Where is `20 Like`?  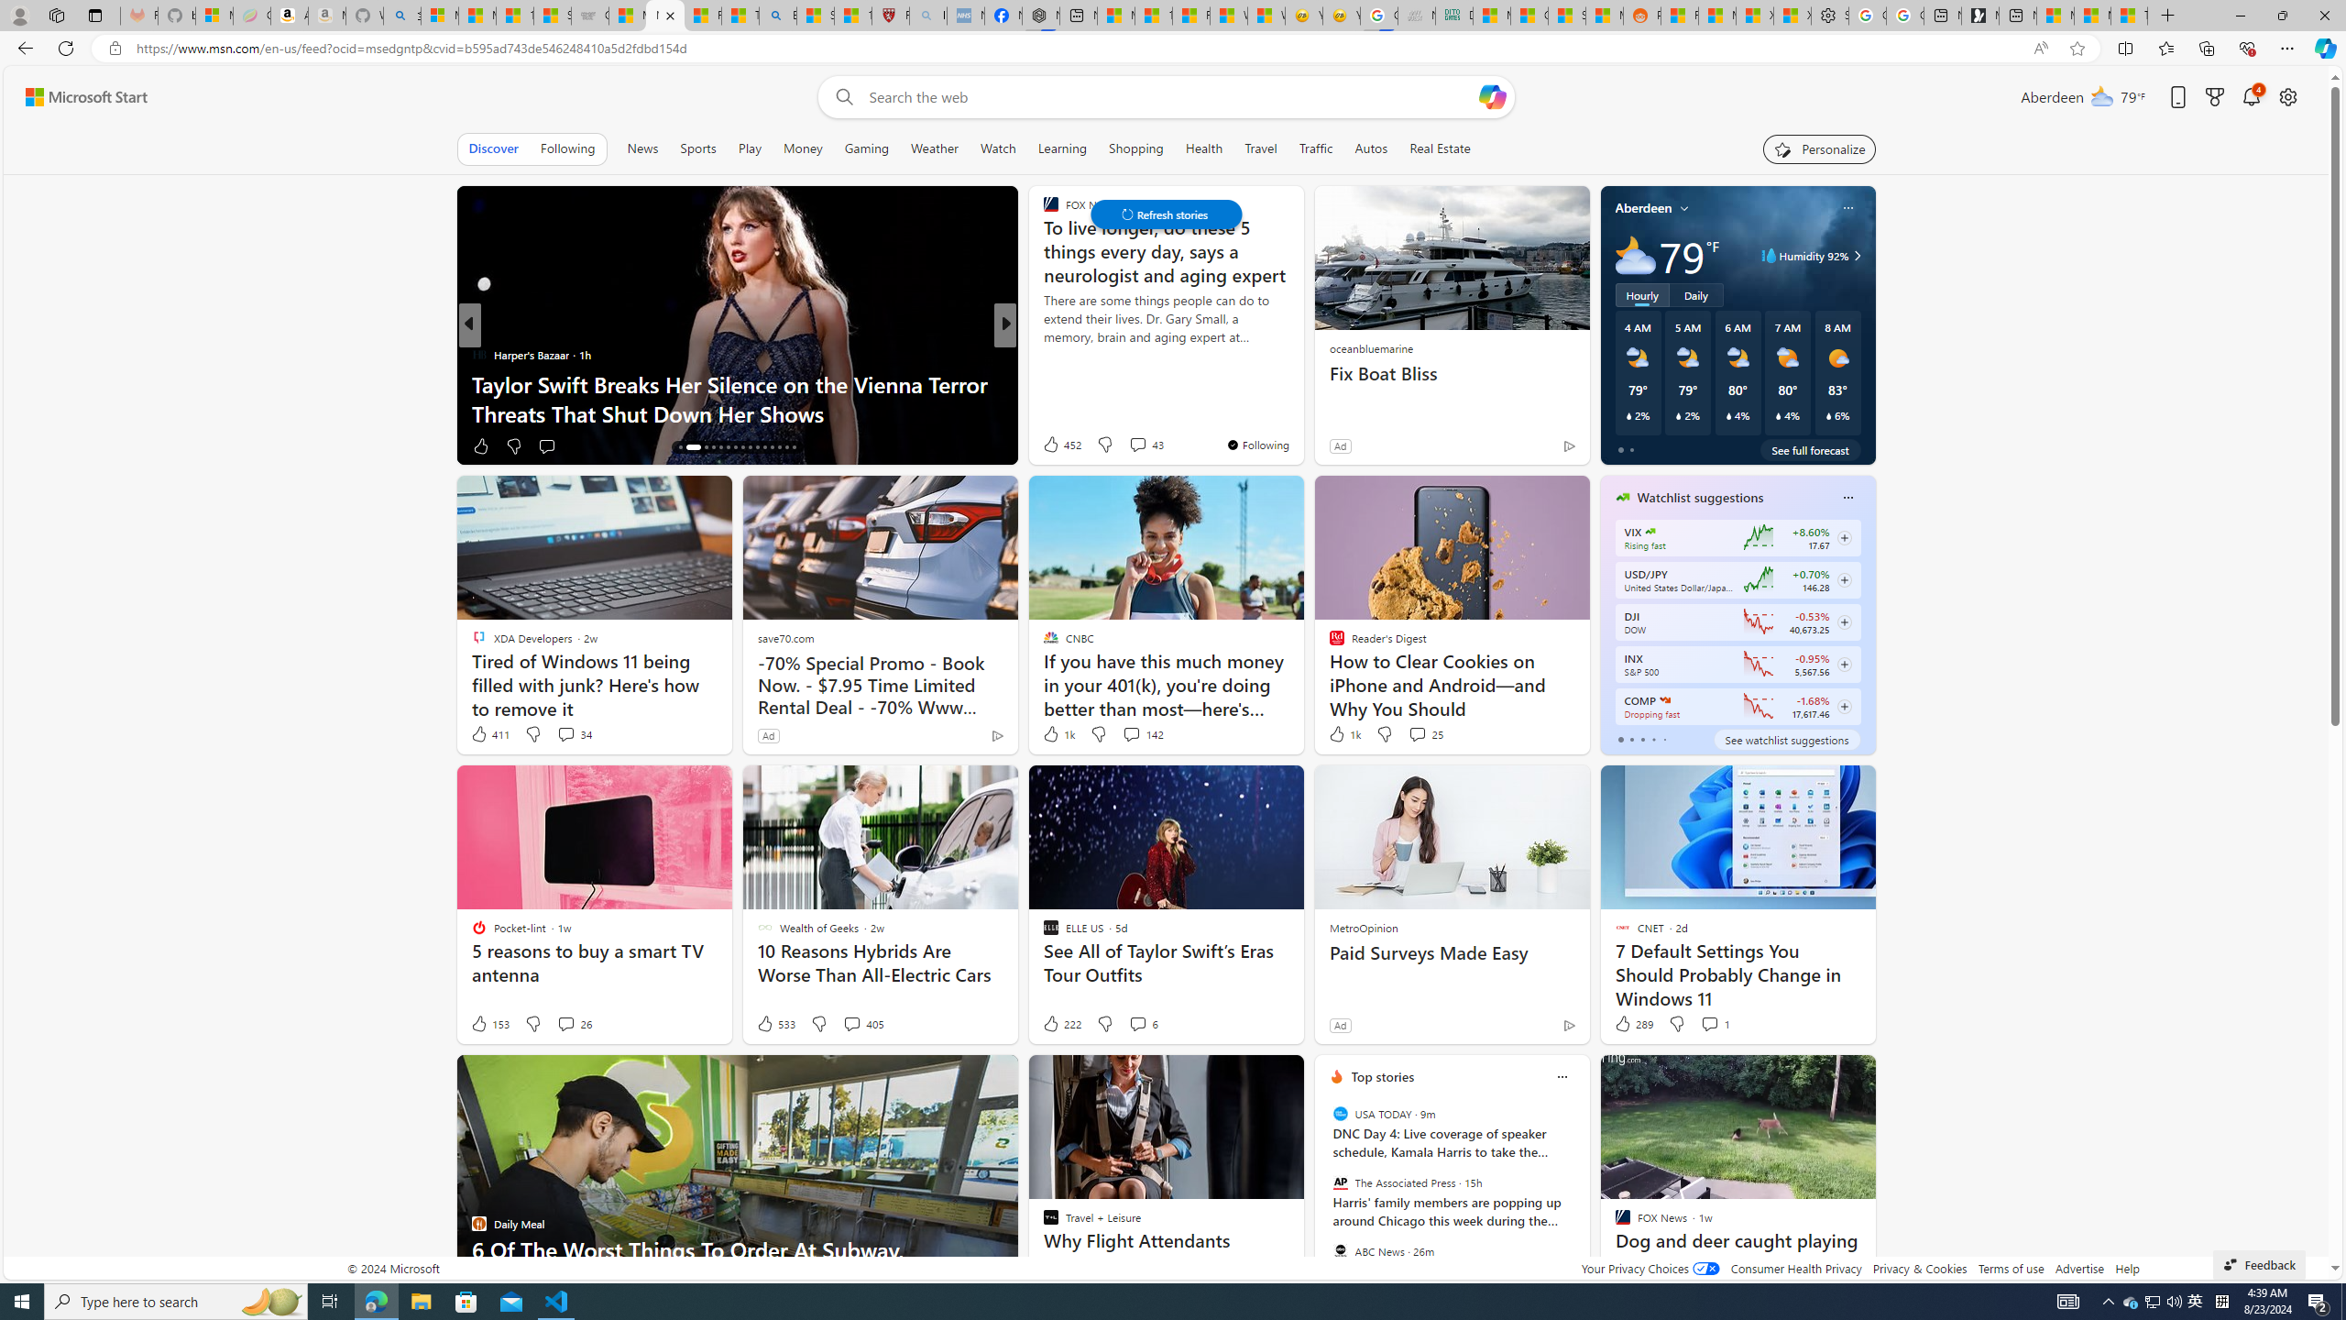 20 Like is located at coordinates (1052, 445).